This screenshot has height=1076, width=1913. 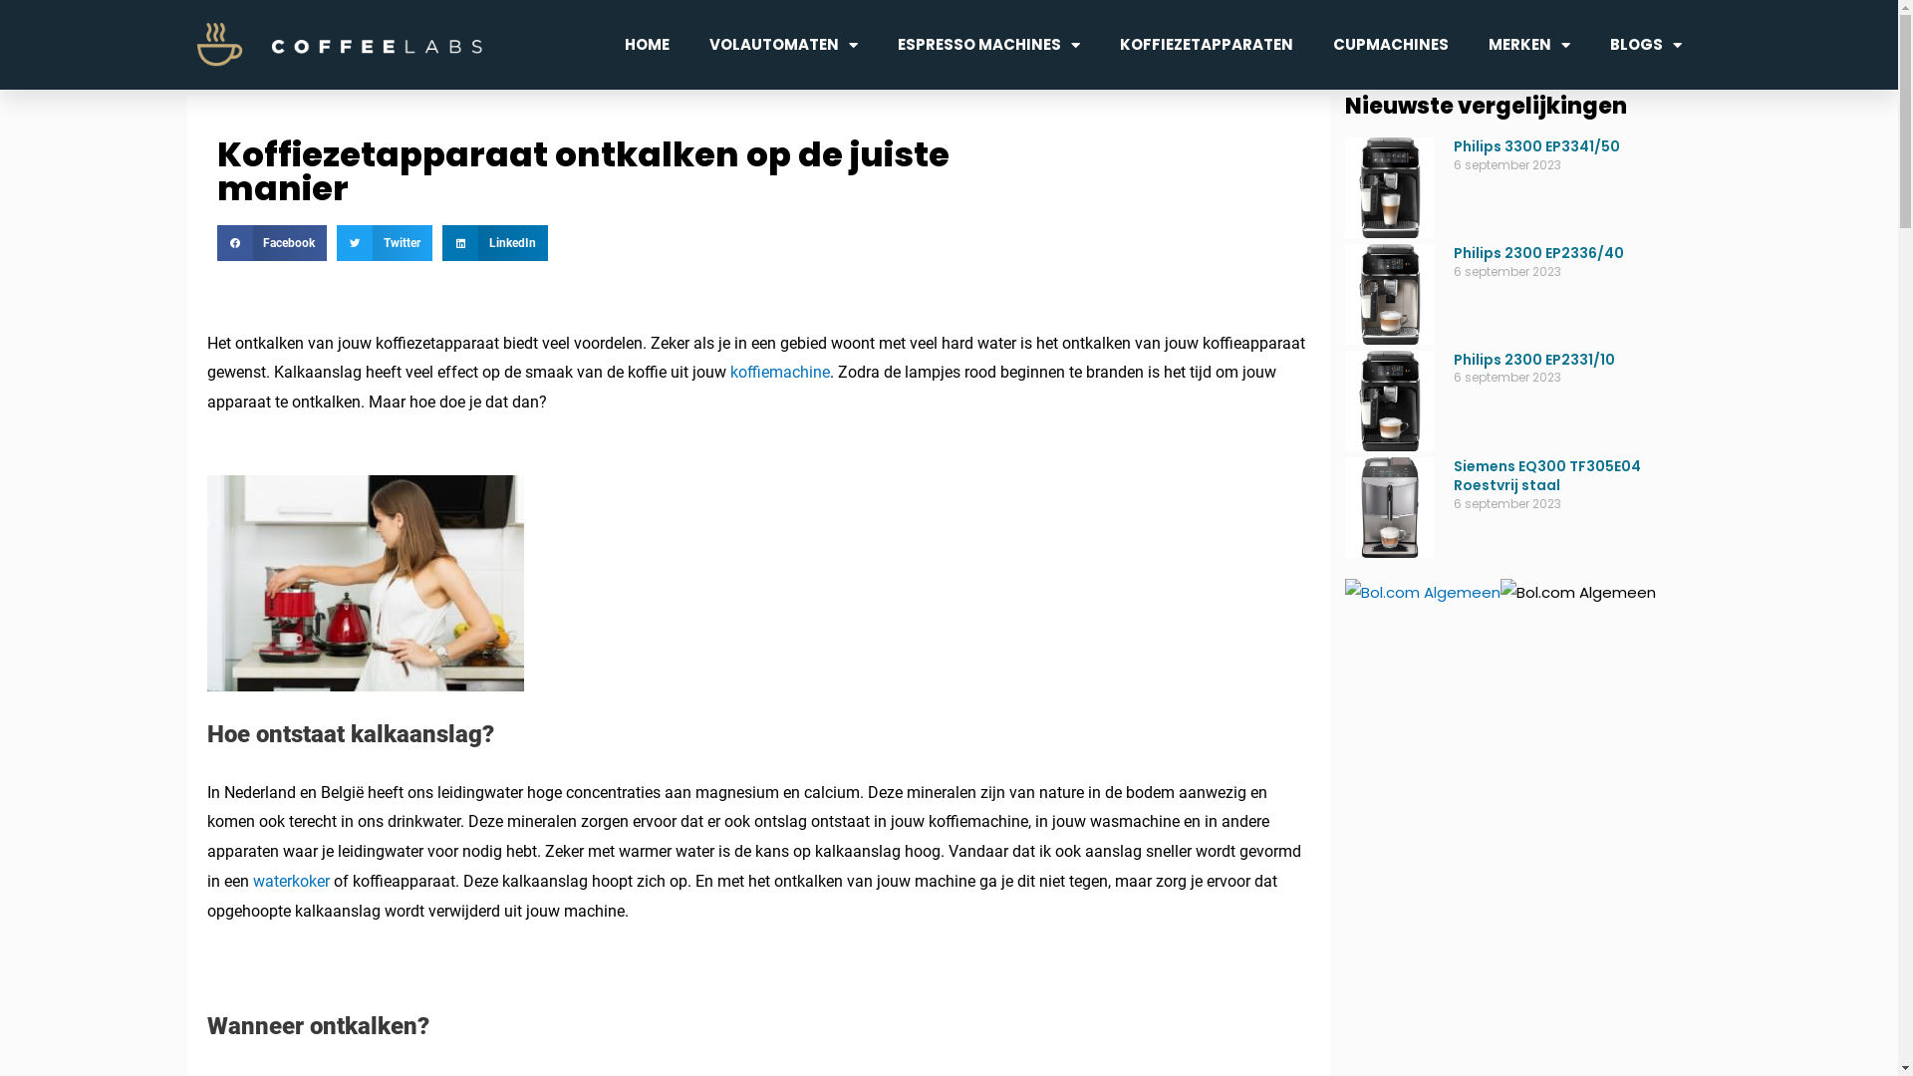 What do you see at coordinates (779, 373) in the screenshot?
I see `koffiemachine` at bounding box center [779, 373].